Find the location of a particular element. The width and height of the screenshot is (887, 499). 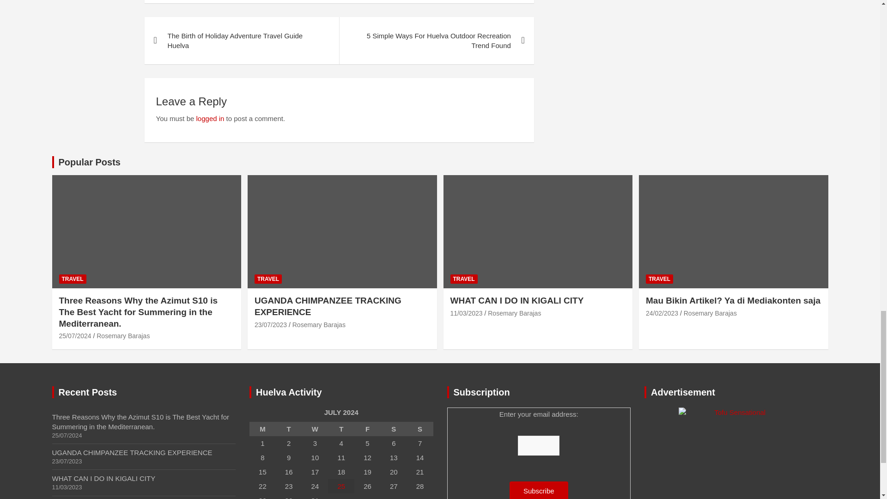

WHAT CAN I DO IN KIGALI CITY is located at coordinates (466, 313).